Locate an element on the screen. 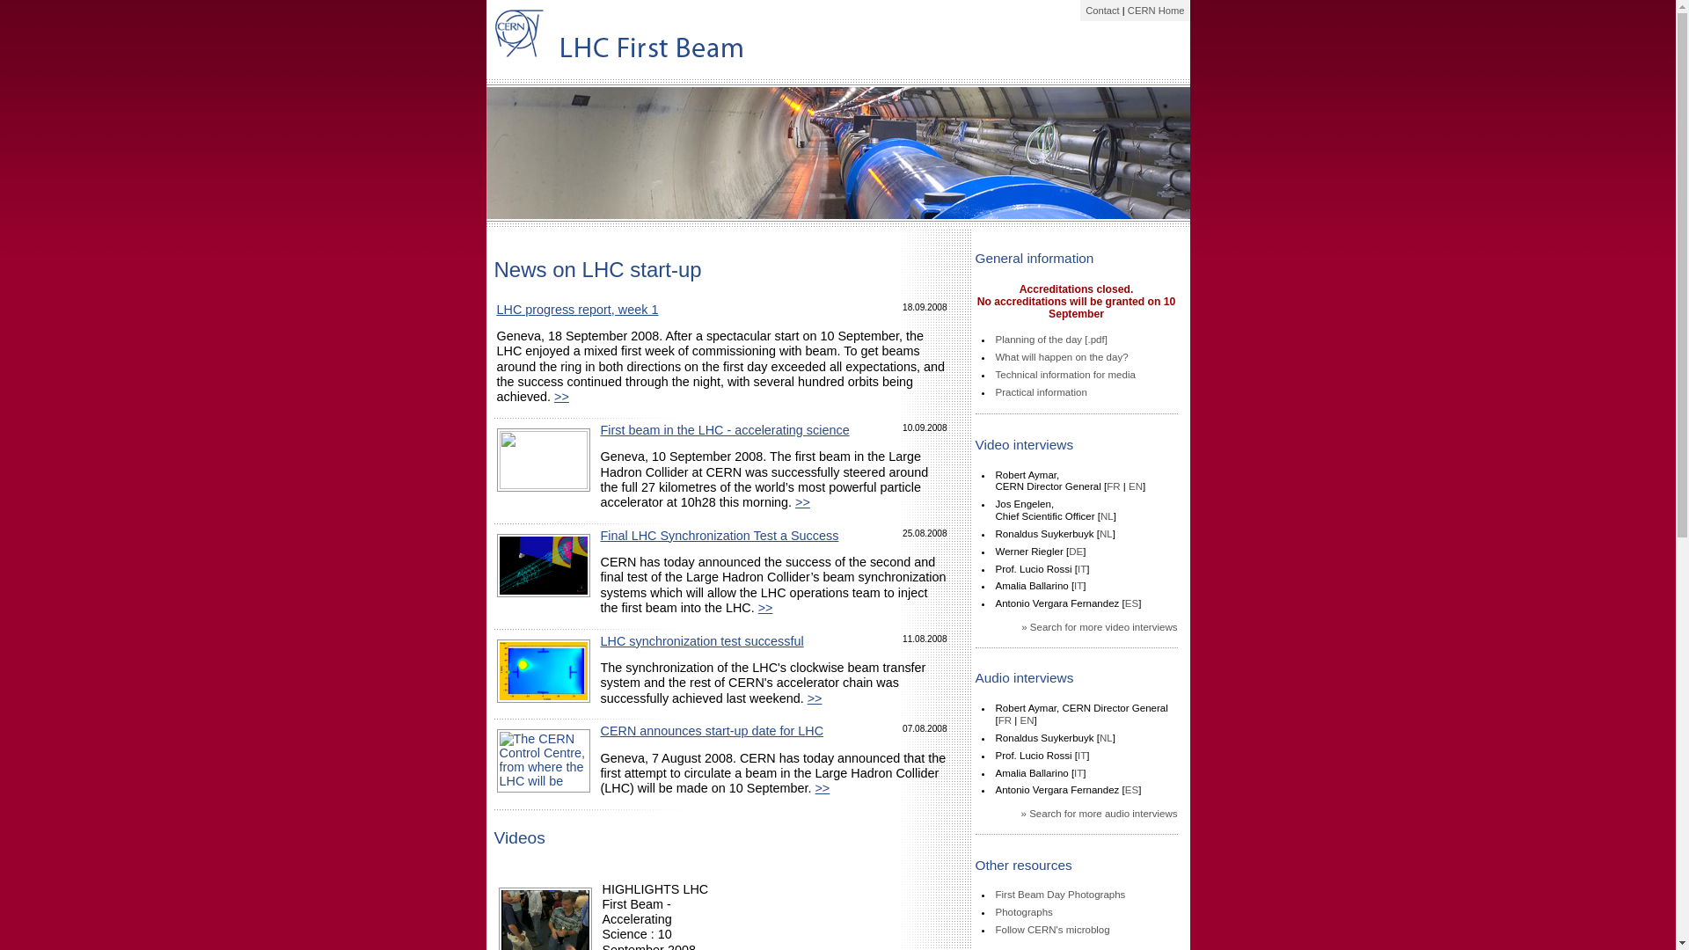  >> is located at coordinates (815, 698).